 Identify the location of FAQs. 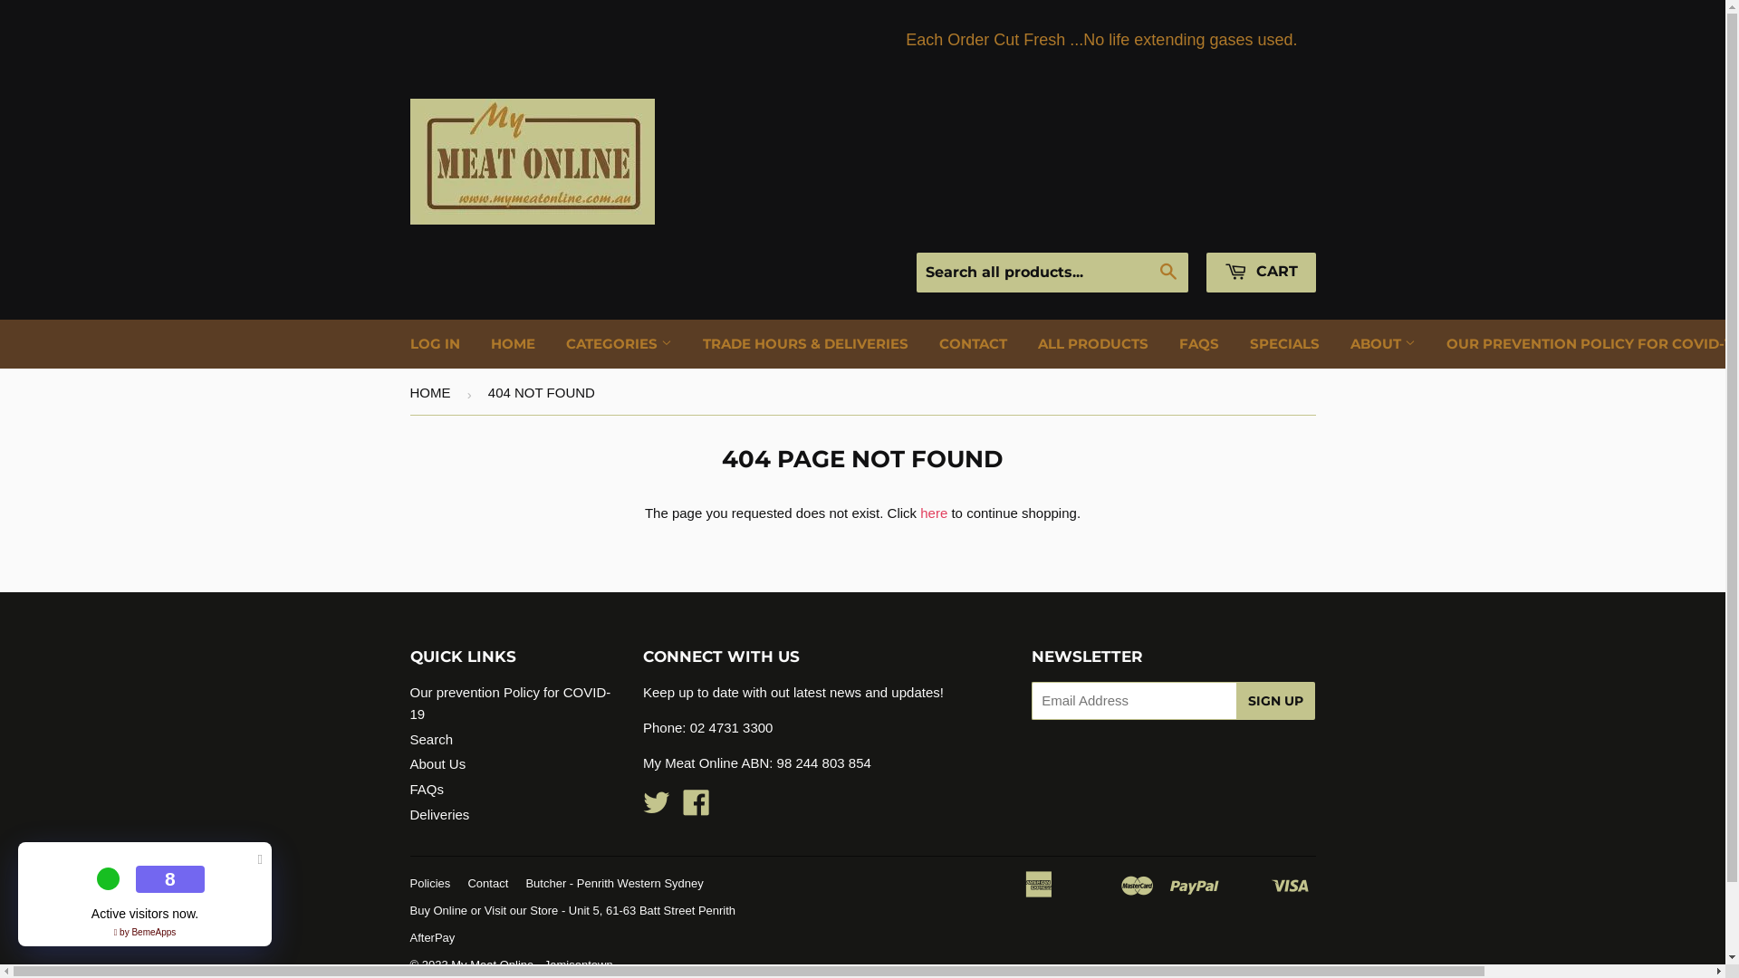
(426, 790).